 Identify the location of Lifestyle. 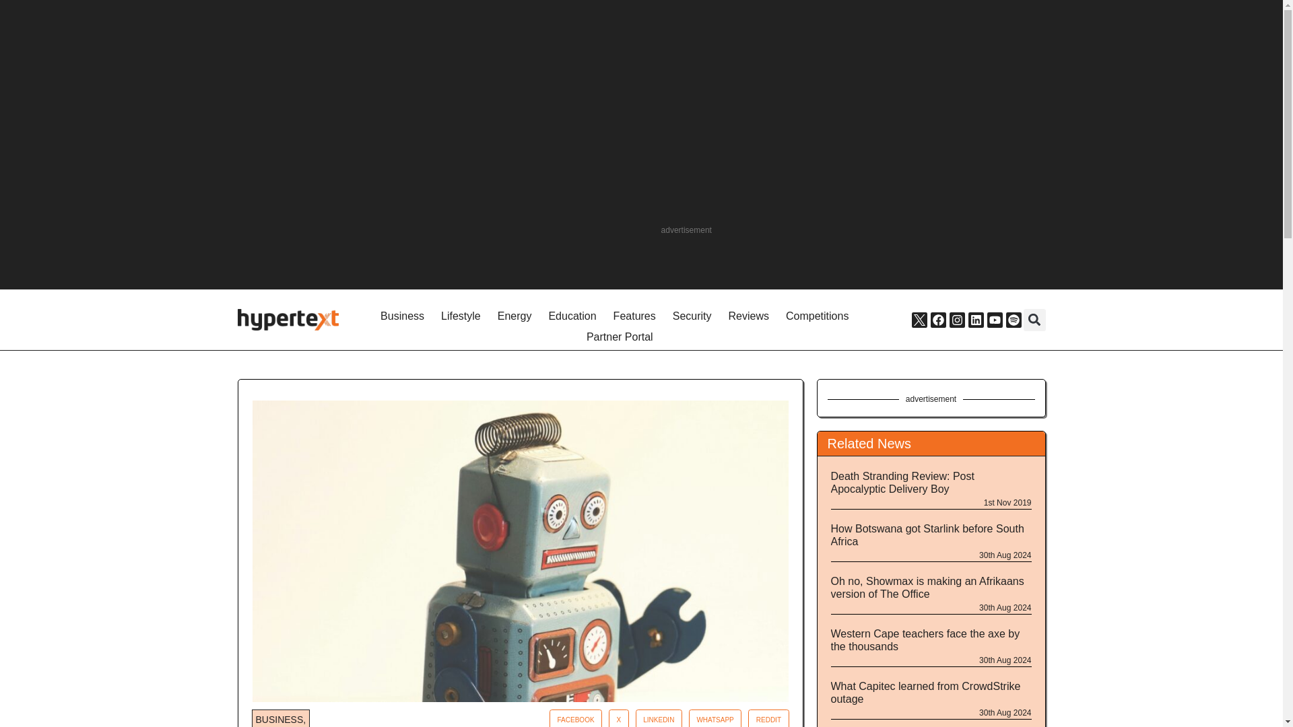
(461, 316).